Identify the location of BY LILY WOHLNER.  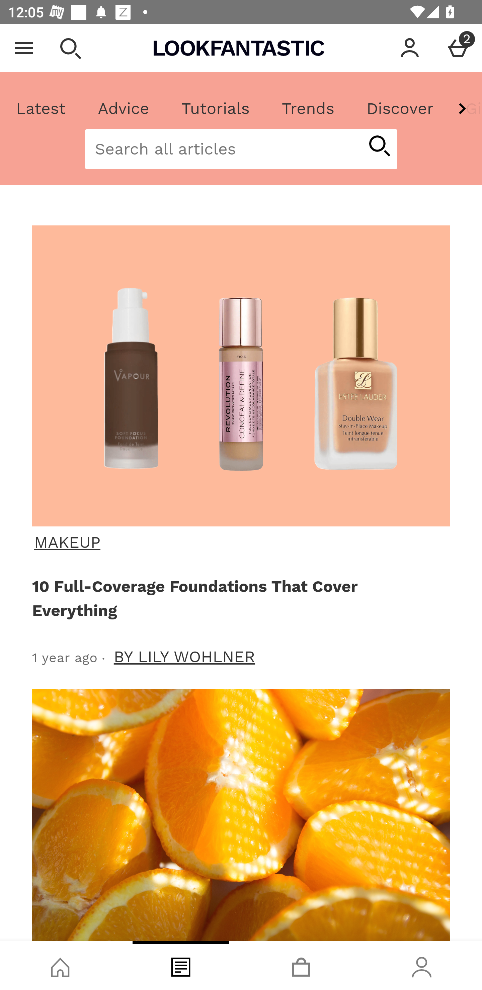
(185, 657).